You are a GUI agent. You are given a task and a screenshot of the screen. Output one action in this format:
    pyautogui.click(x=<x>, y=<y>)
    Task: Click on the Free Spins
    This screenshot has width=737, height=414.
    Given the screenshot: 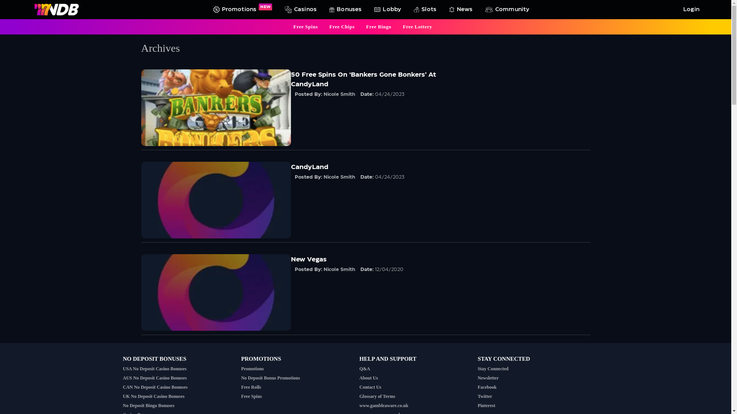 What is the action you would take?
    pyautogui.click(x=251, y=396)
    